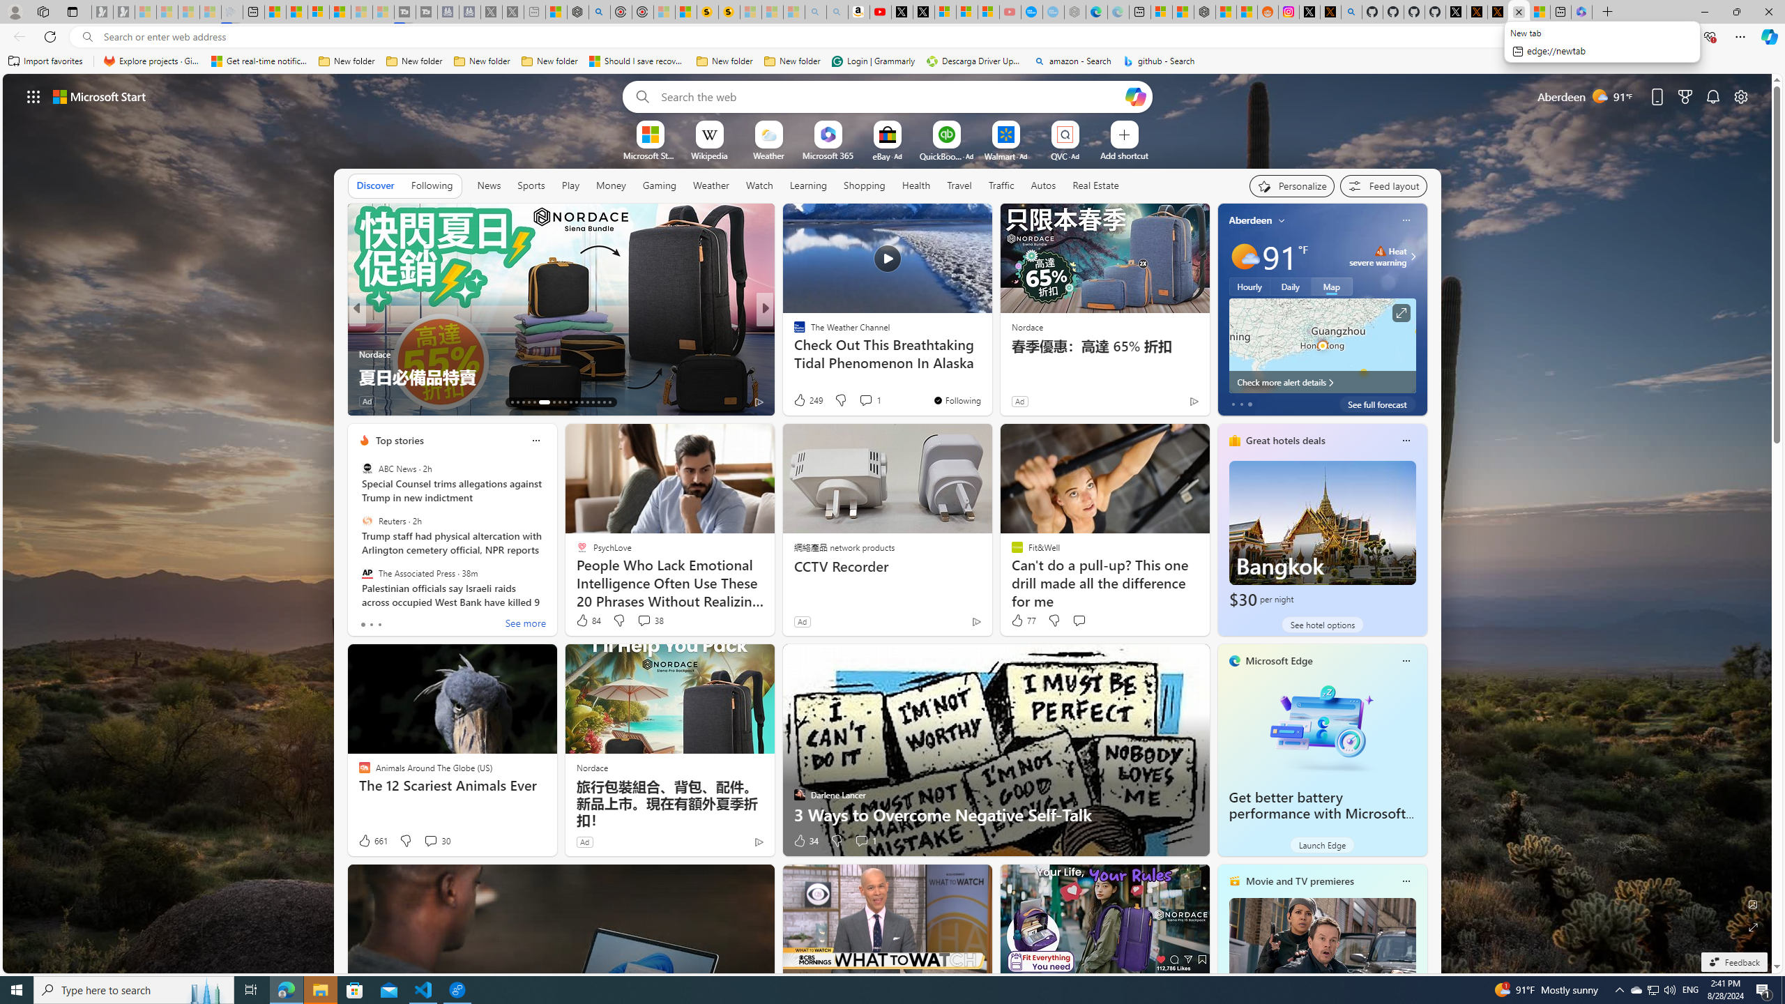  What do you see at coordinates (1159, 61) in the screenshot?
I see `github - Search` at bounding box center [1159, 61].